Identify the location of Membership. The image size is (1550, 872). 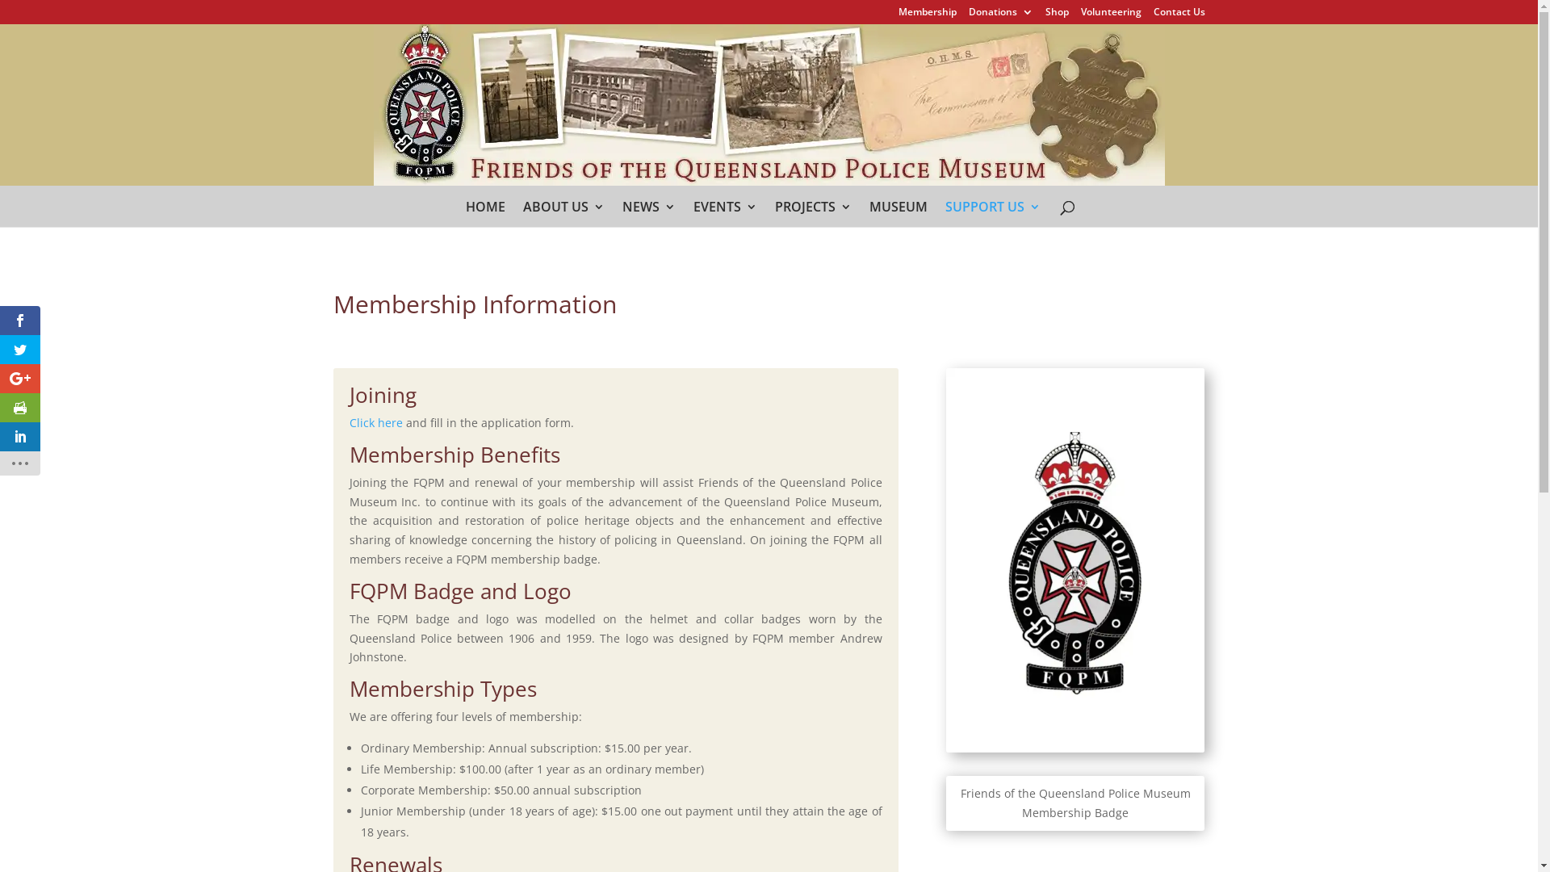
(927, 16).